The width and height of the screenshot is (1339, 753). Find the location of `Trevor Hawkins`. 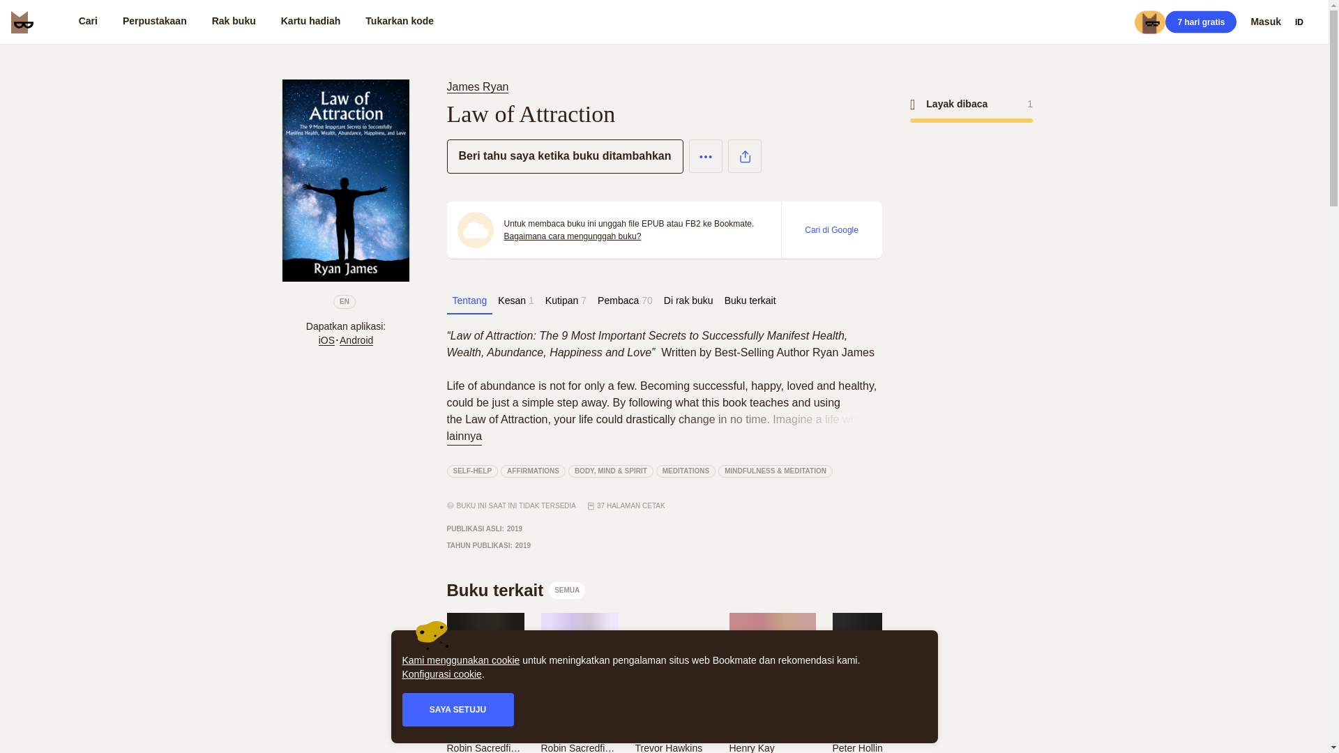

Trevor Hawkins is located at coordinates (668, 747).